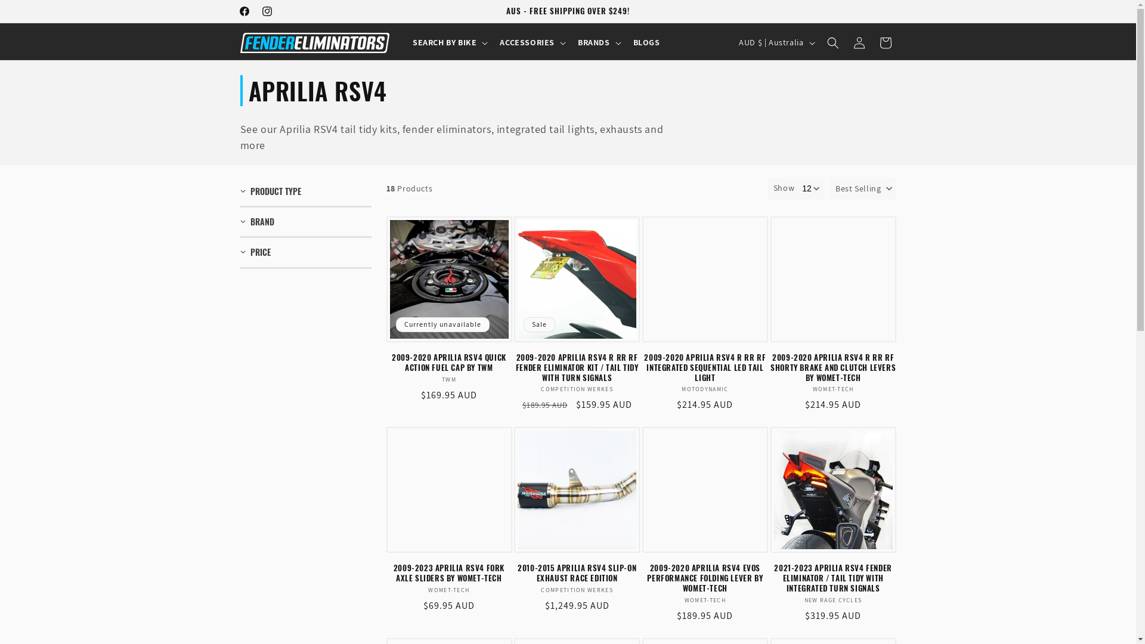 The image size is (1145, 644). Describe the element at coordinates (450, 573) in the screenshot. I see `2009-2023 APRILIA RSV4 FORK AXLE SLIDERS BY WOMET-TECH` at that location.